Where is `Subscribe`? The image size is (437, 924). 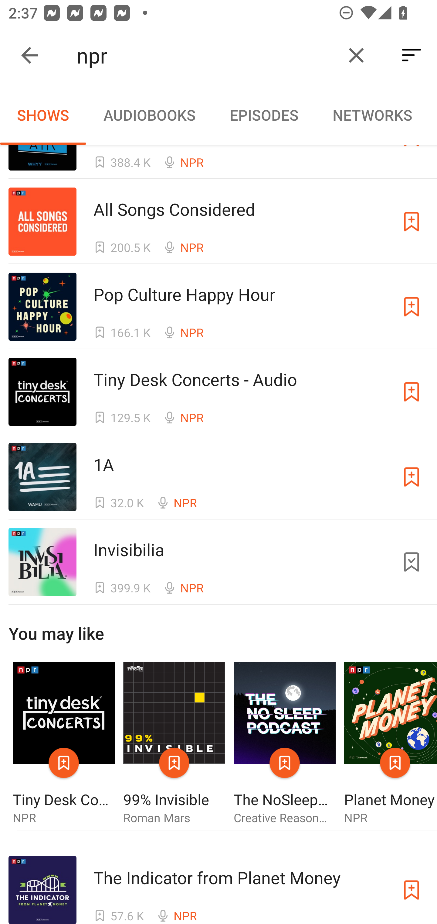
Subscribe is located at coordinates (412, 222).